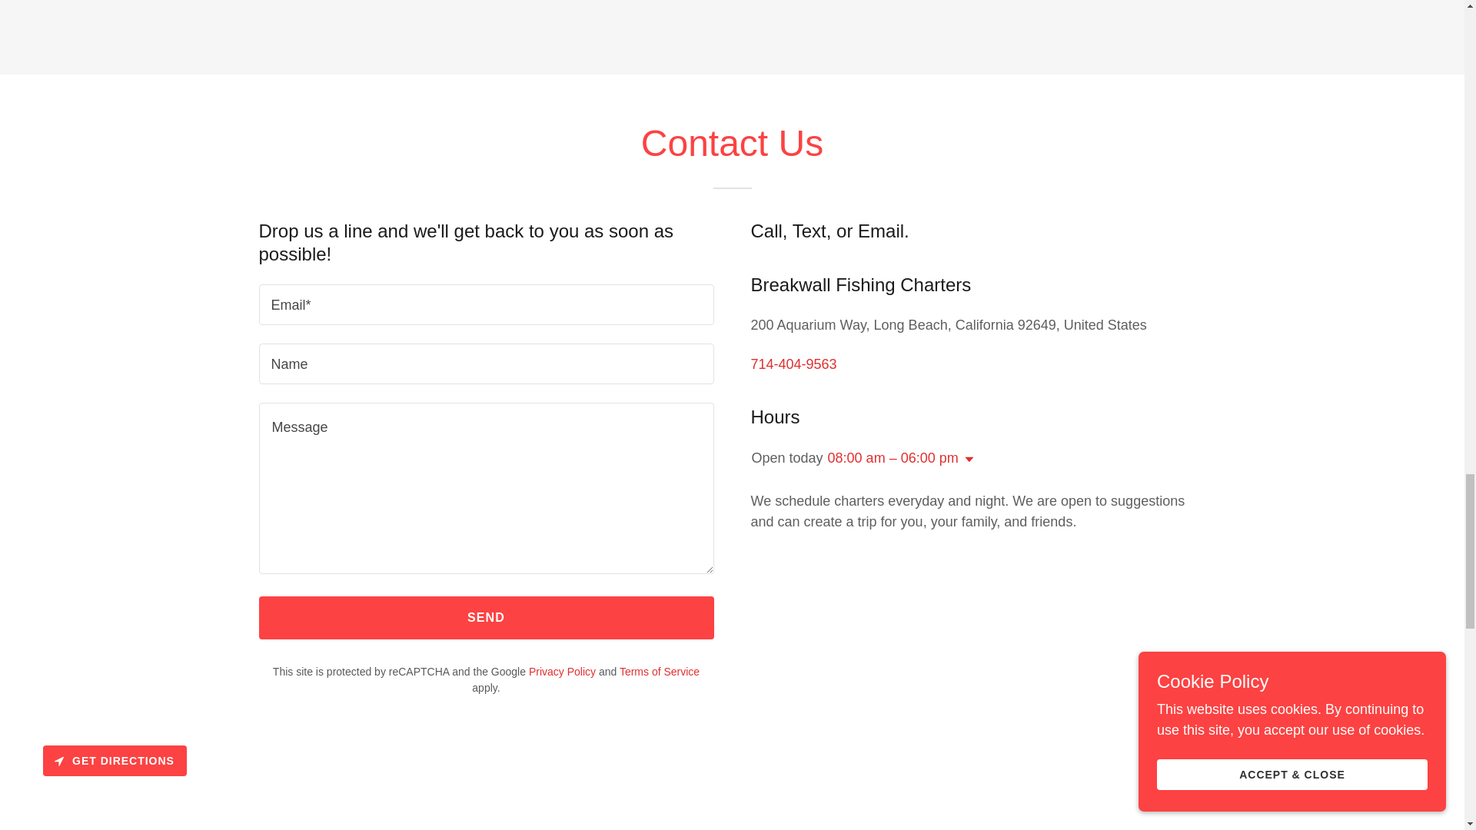 The width and height of the screenshot is (1476, 830). I want to click on SEND, so click(486, 618).